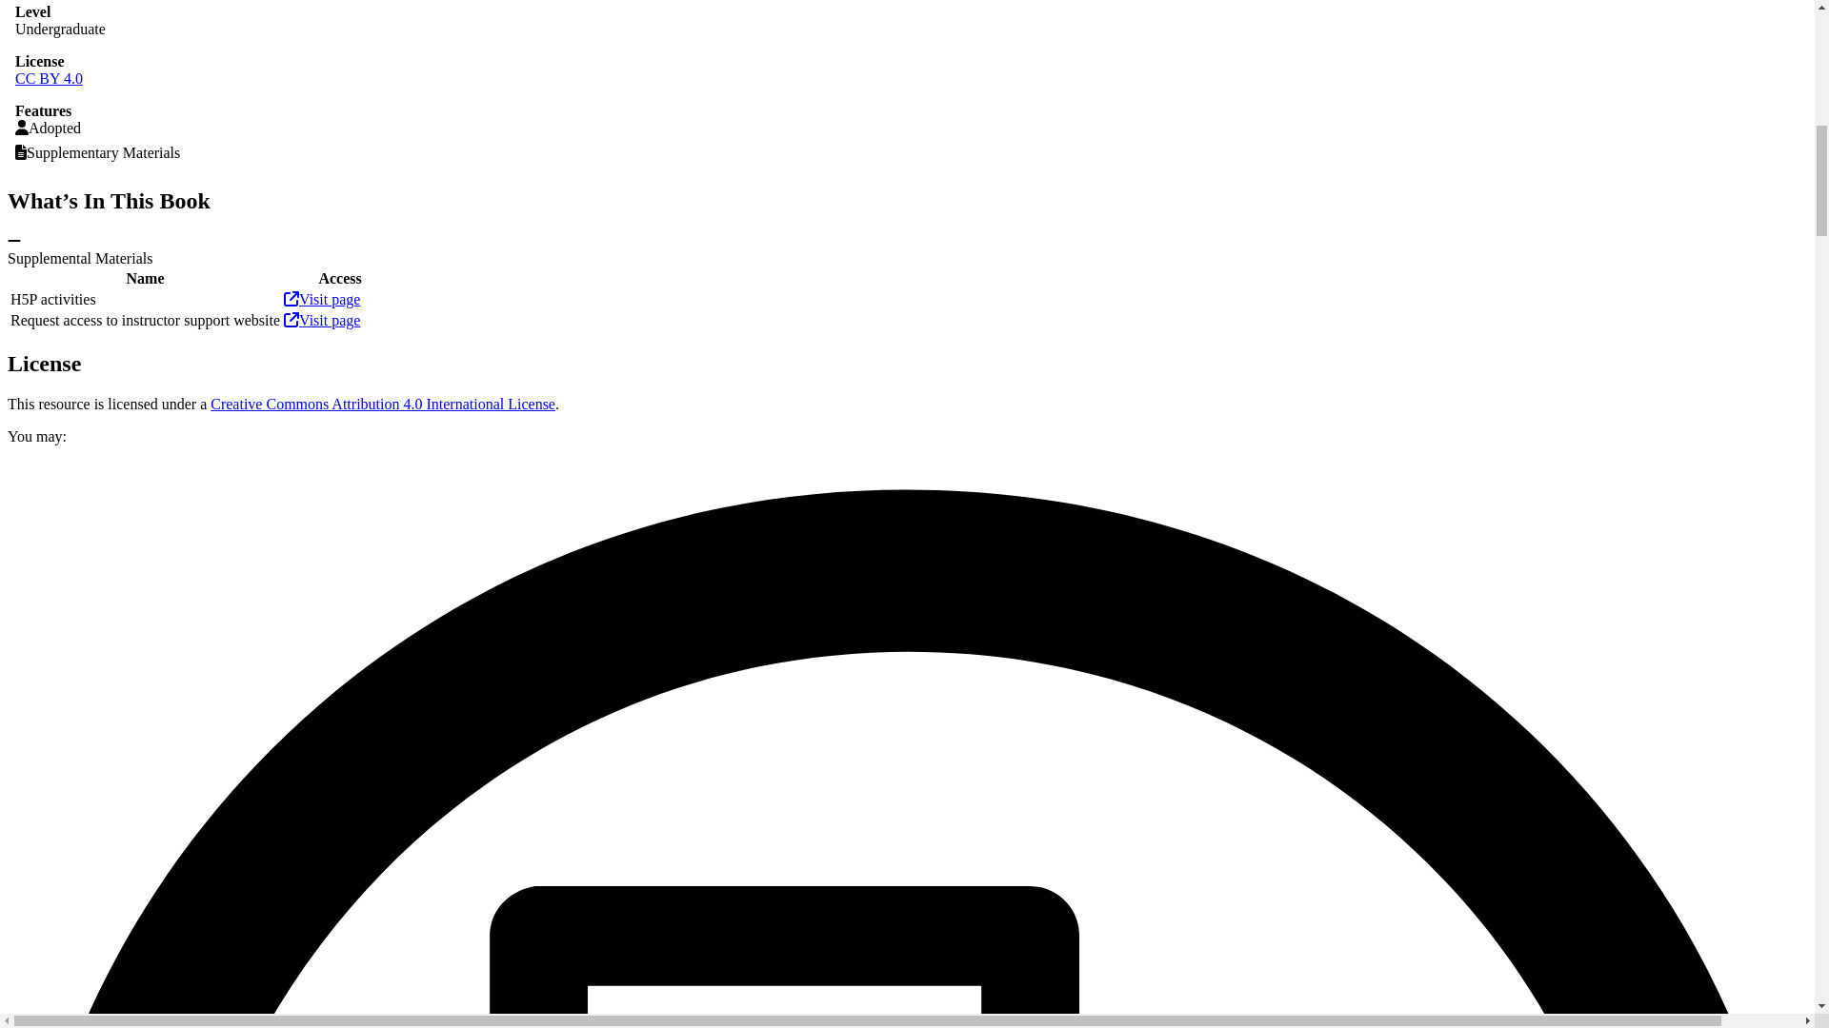 The image size is (1829, 1028). What do you see at coordinates (48, 78) in the screenshot?
I see `CC BY 4.0` at bounding box center [48, 78].